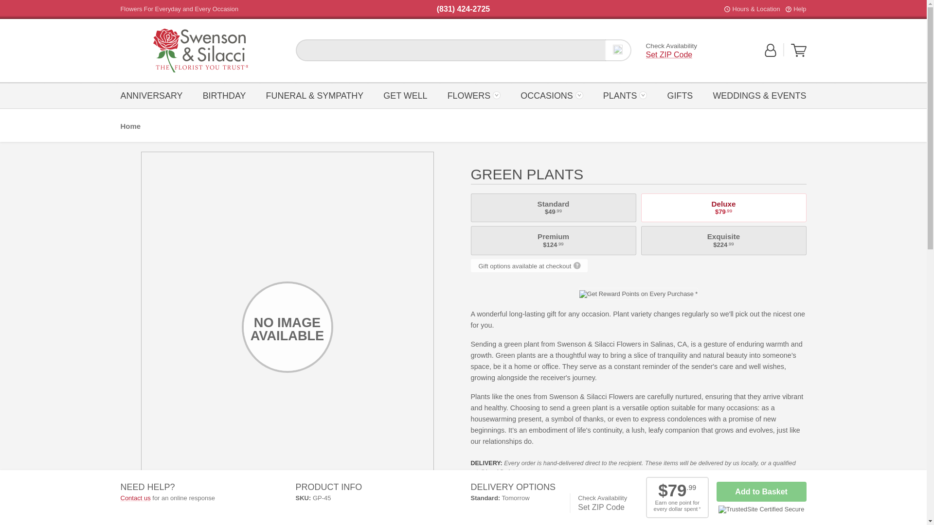  What do you see at coordinates (799, 50) in the screenshot?
I see `View Your Shopping Cart` at bounding box center [799, 50].